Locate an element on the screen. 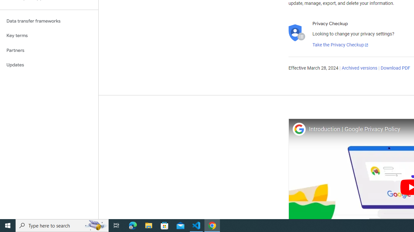  Photo image of Google is located at coordinates (299, 129).